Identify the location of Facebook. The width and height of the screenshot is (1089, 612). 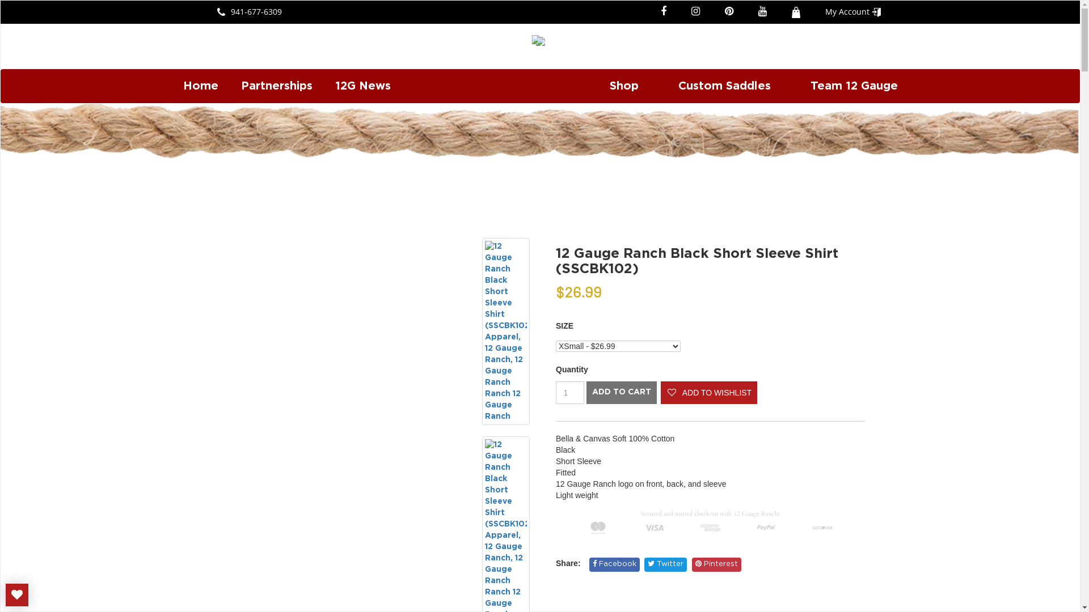
(615, 564).